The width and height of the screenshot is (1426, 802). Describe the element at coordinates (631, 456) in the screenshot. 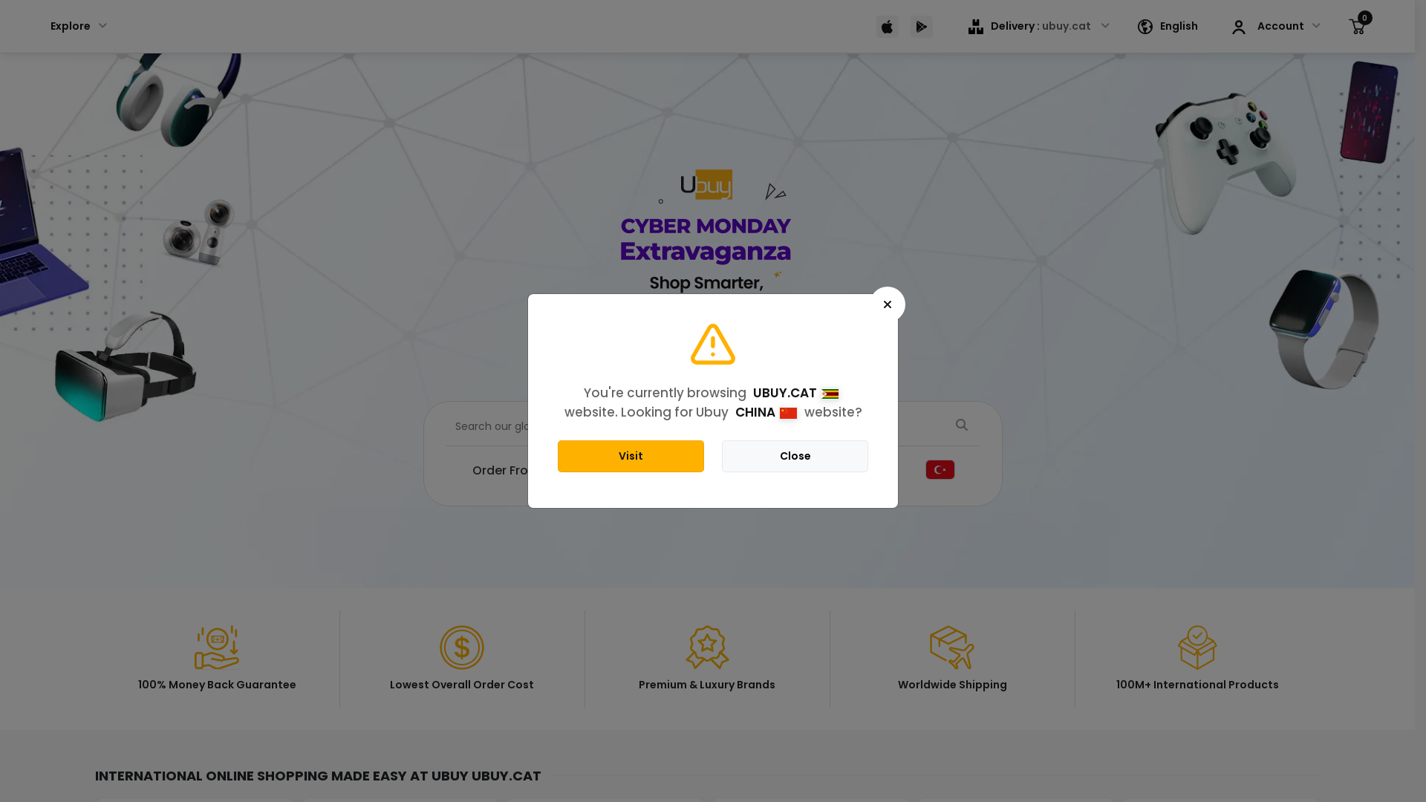

I see `Visit` at that location.